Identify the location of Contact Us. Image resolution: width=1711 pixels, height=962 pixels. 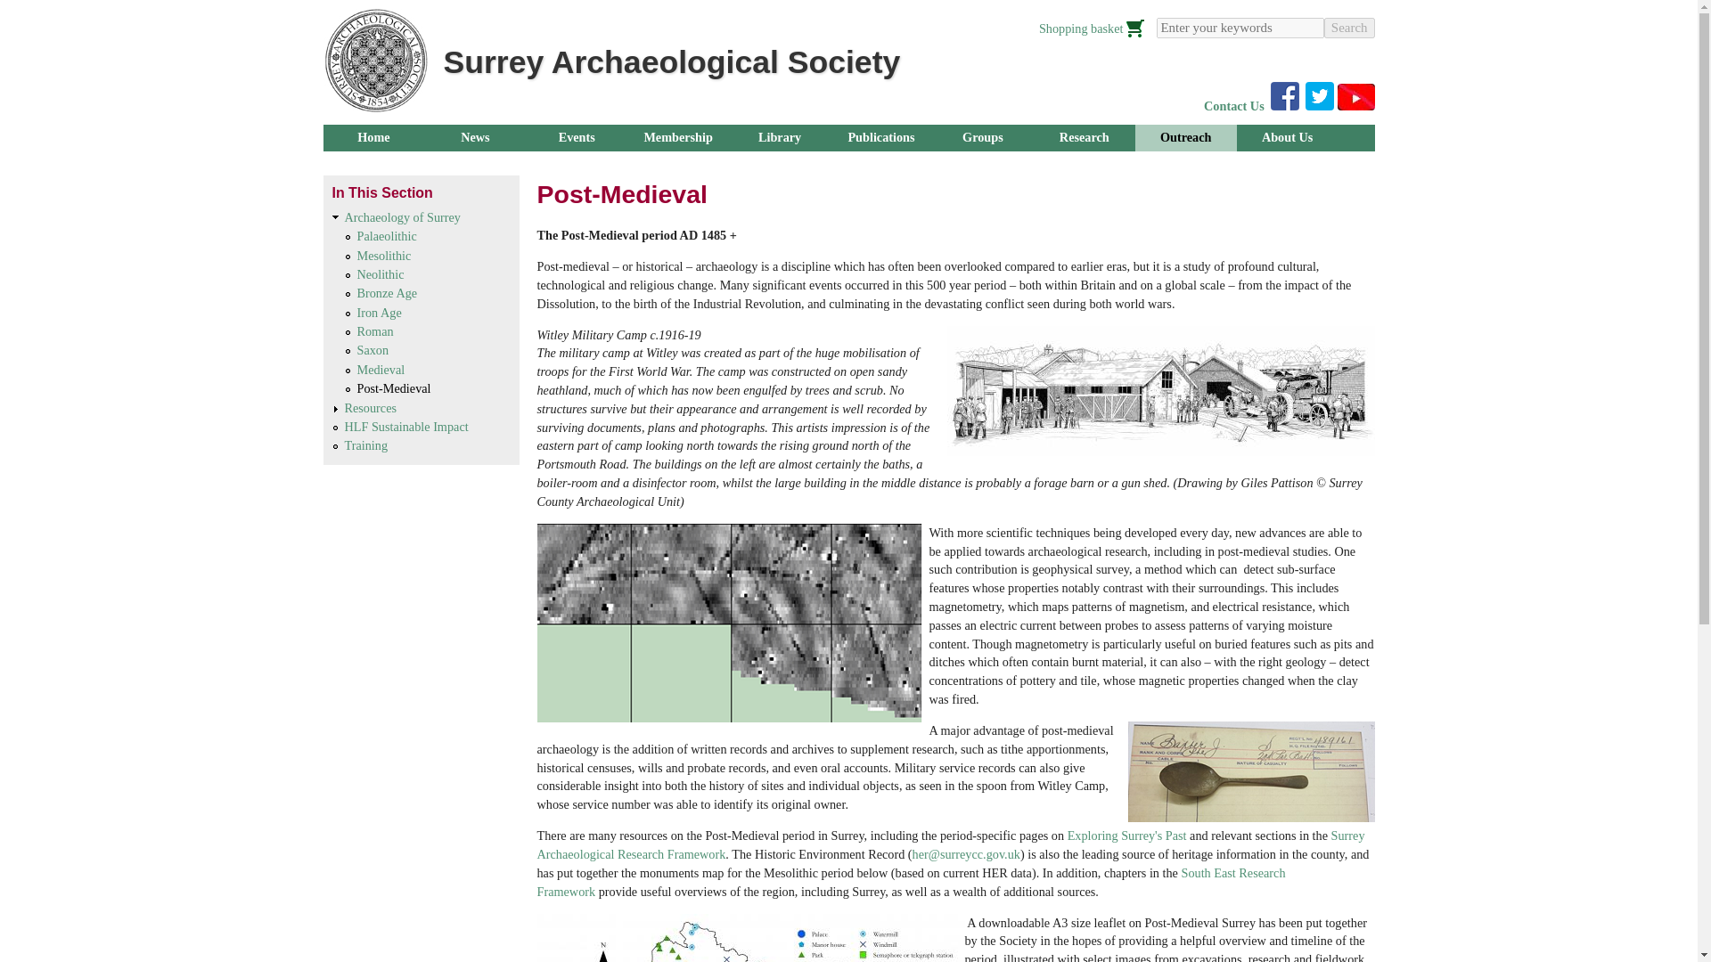
(1233, 106).